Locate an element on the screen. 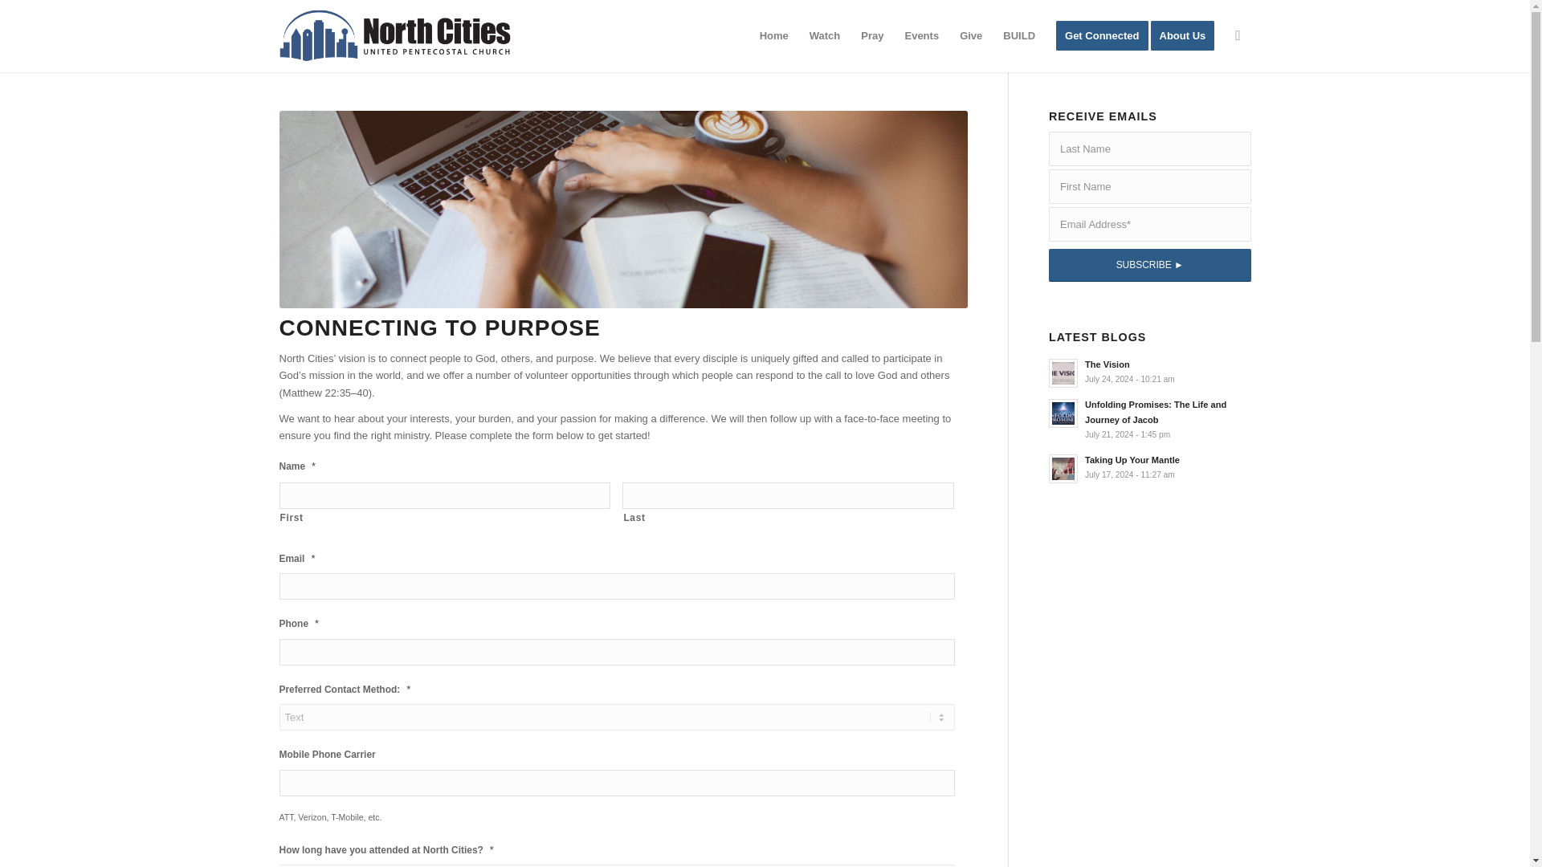 The height and width of the screenshot is (867, 1542). About Us is located at coordinates (1149, 371).